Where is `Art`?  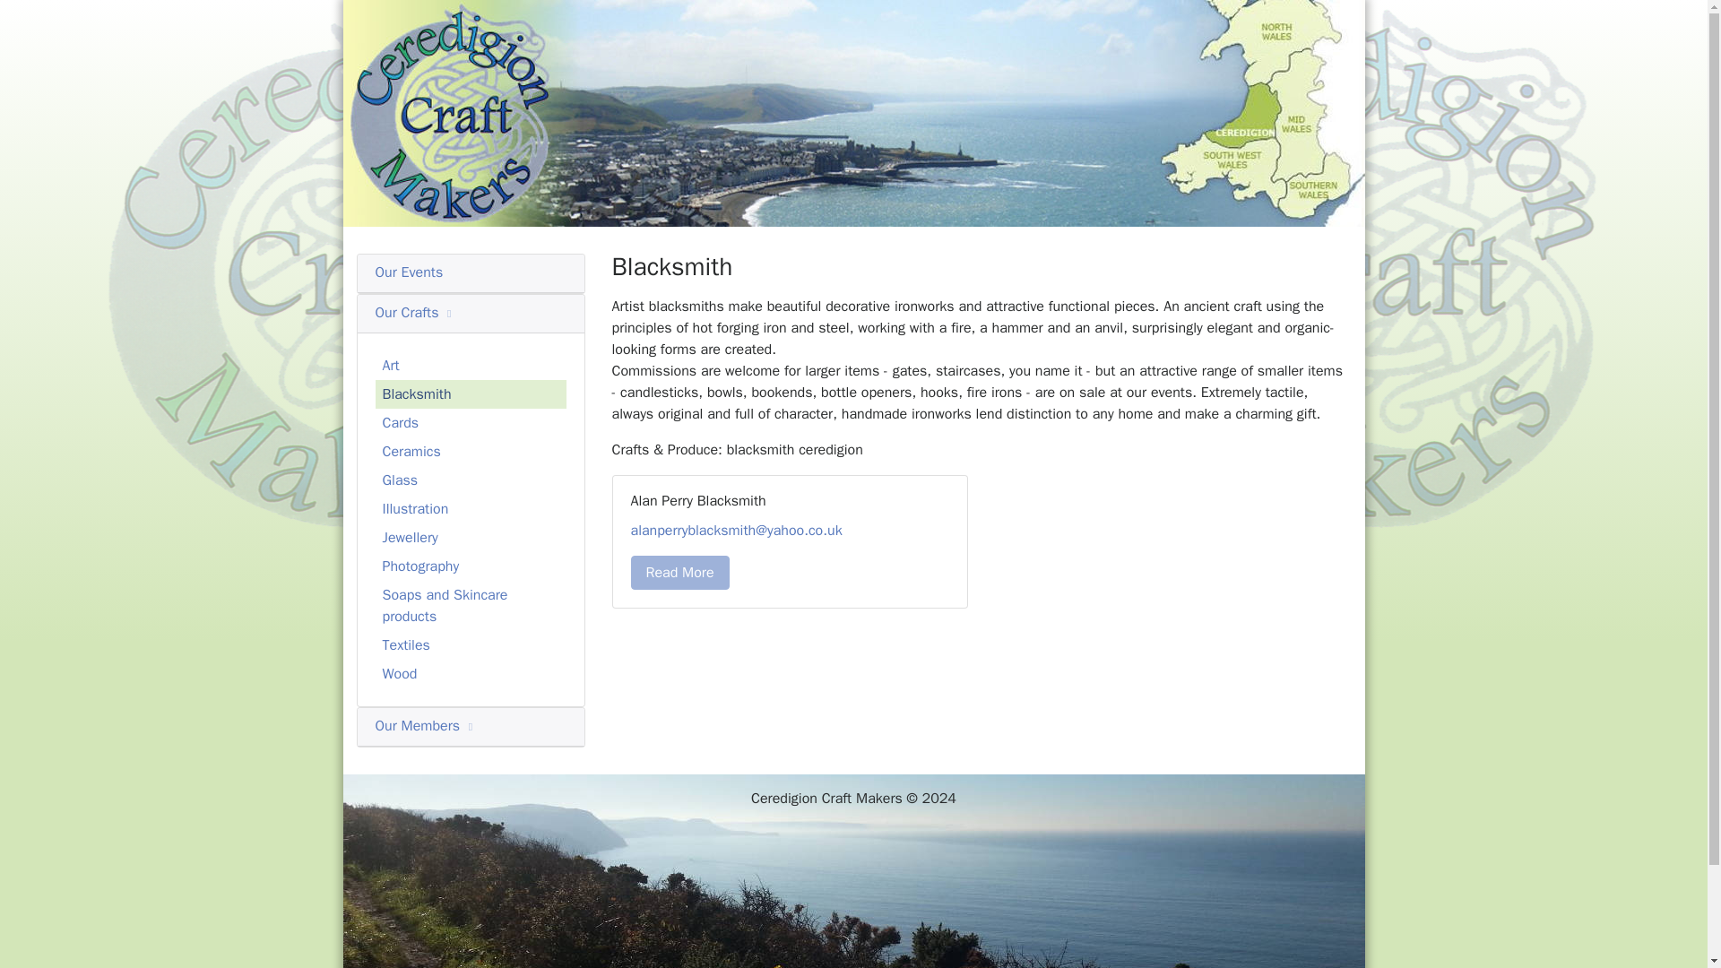 Art is located at coordinates (470, 366).